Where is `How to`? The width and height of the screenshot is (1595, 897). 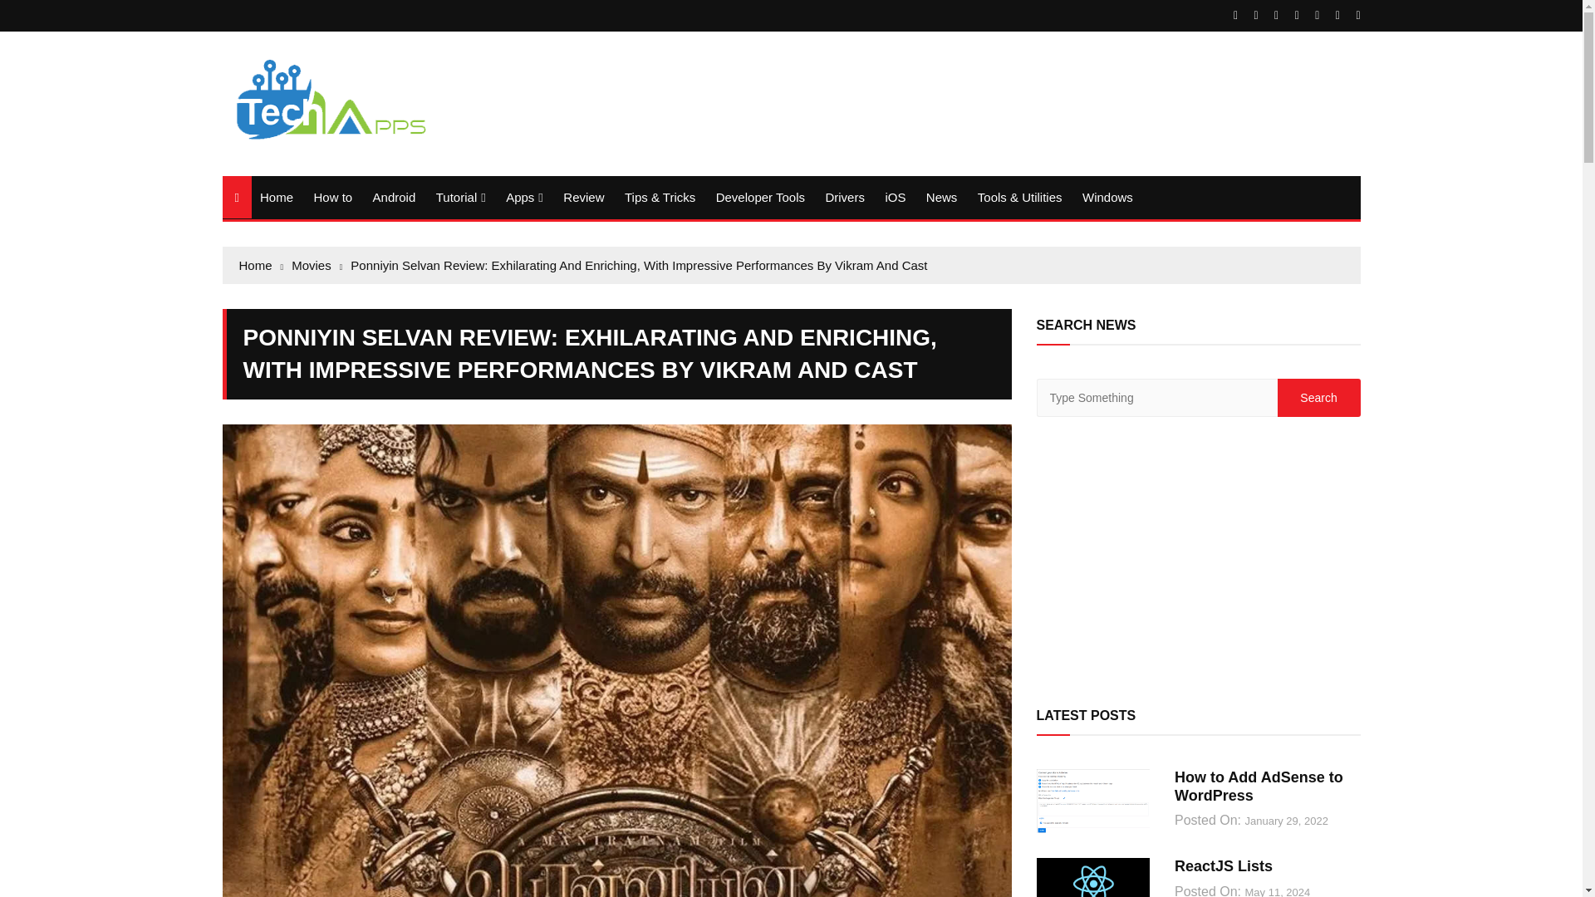
How to is located at coordinates (332, 197).